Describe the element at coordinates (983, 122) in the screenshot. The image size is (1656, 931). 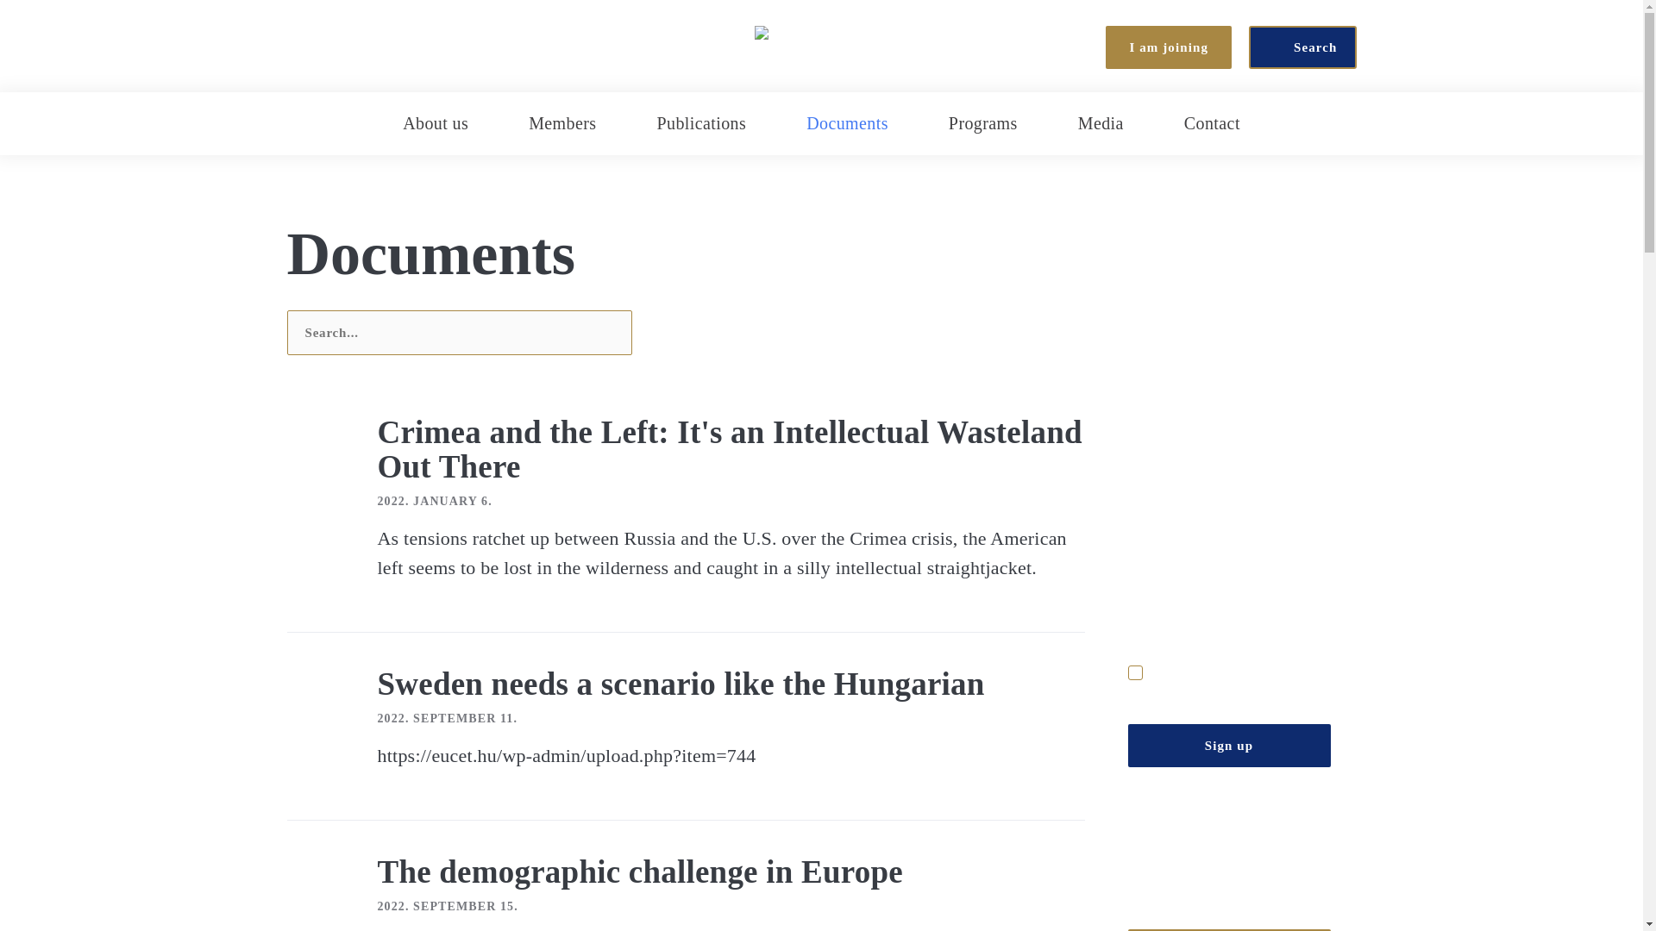
I see `Programs` at that location.